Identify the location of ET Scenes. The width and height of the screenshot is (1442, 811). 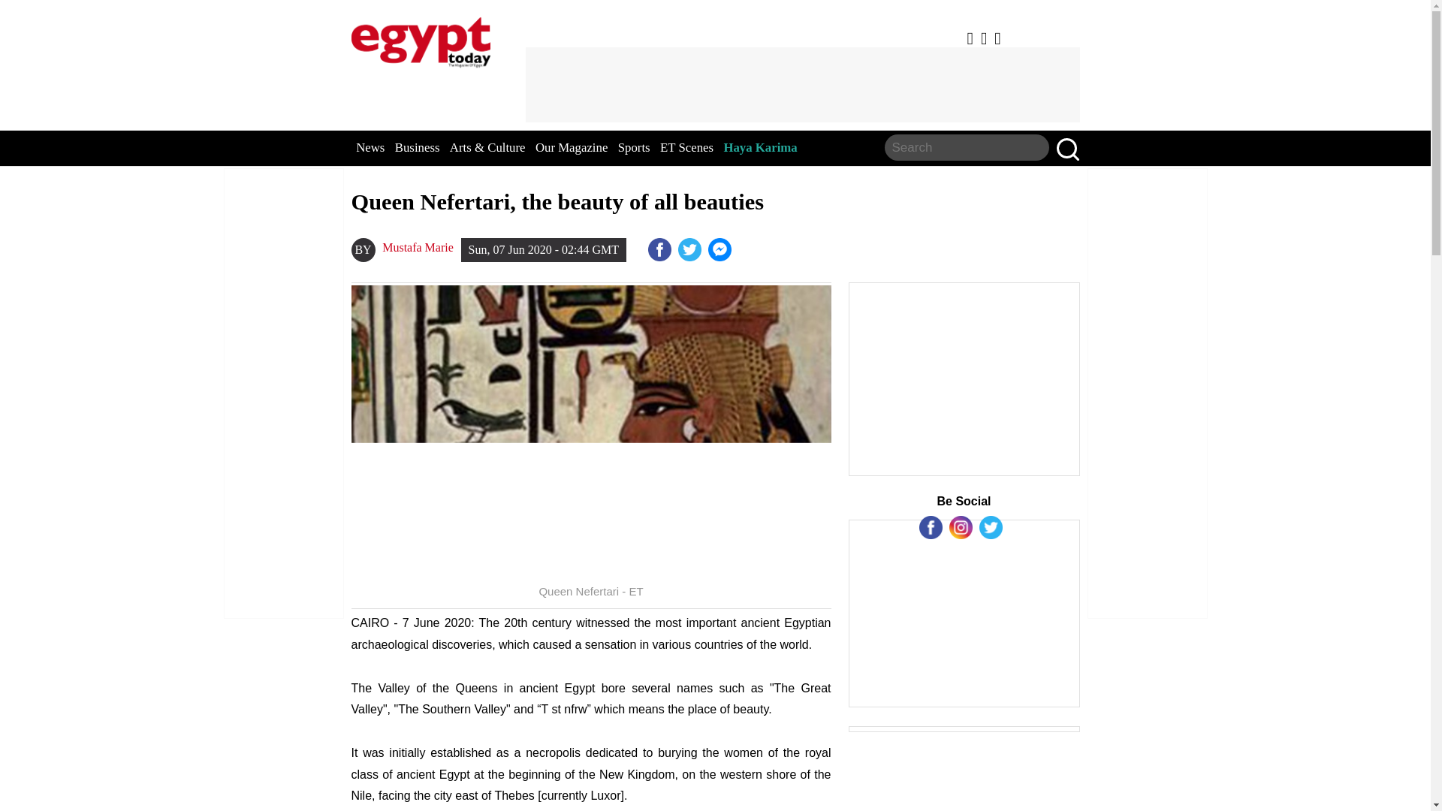
(686, 148).